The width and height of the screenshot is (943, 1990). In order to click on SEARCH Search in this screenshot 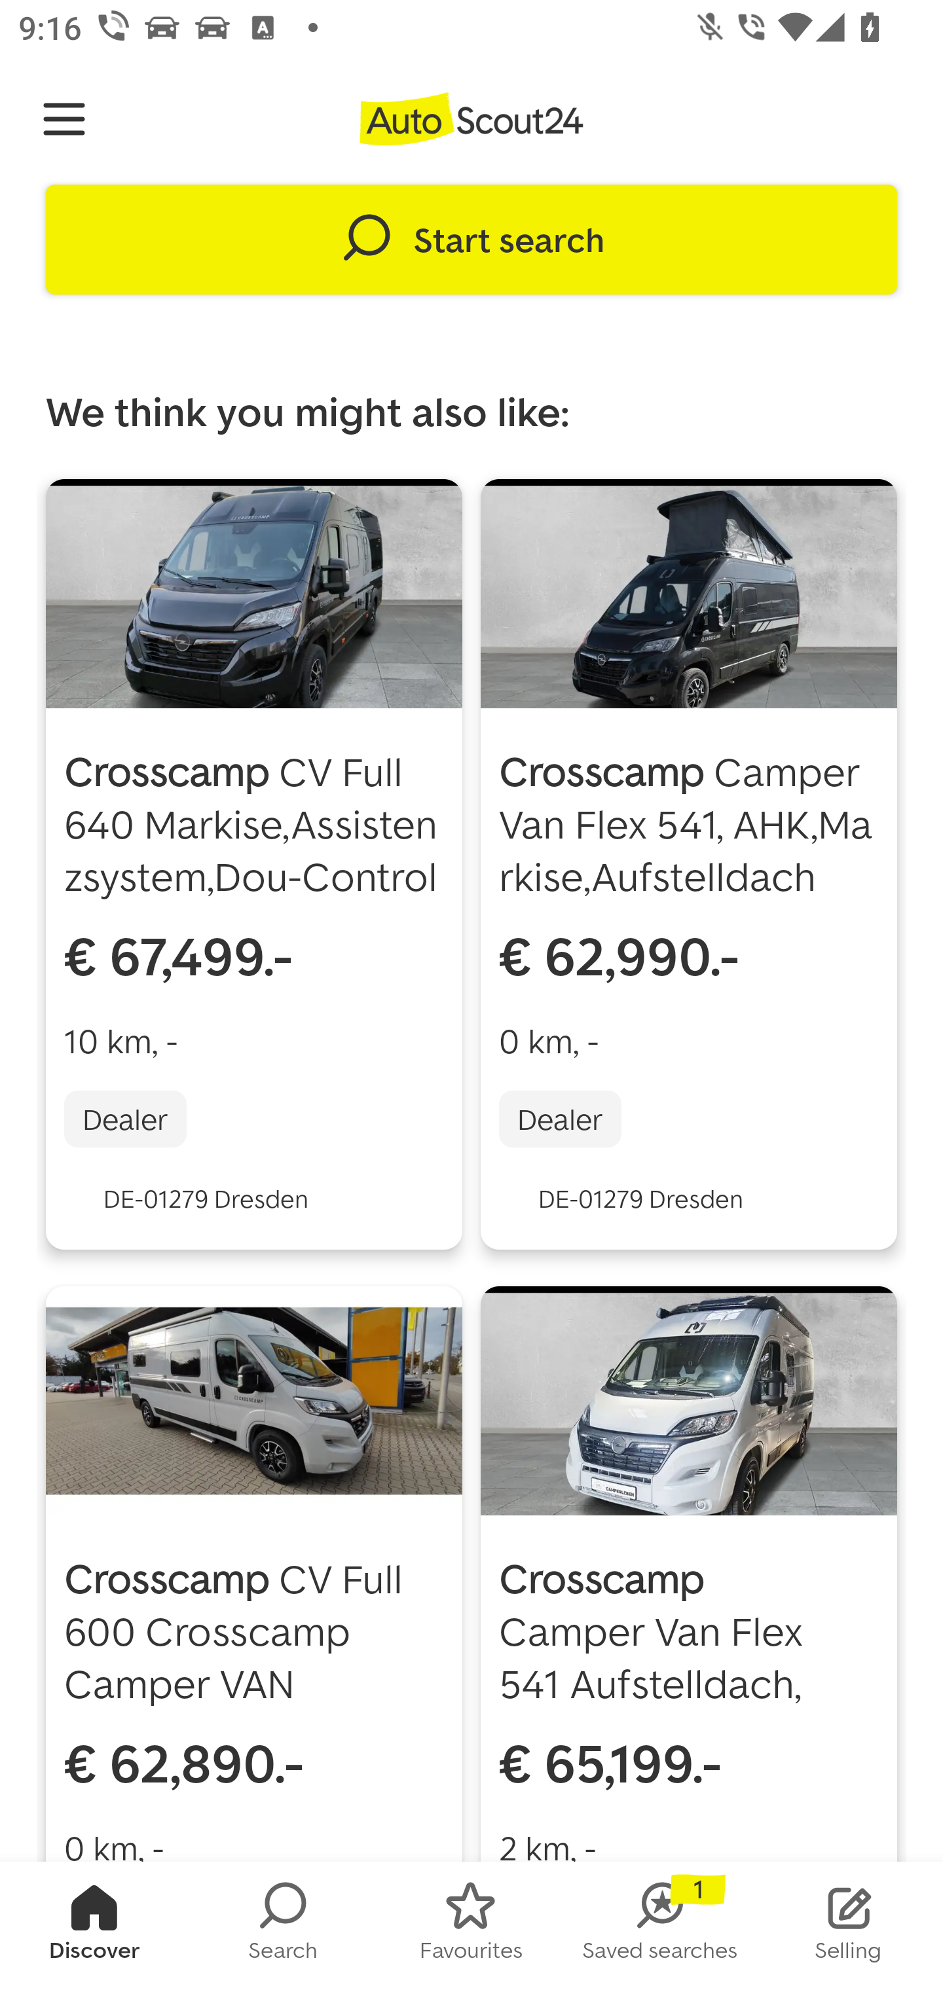, I will do `click(283, 1926)`.